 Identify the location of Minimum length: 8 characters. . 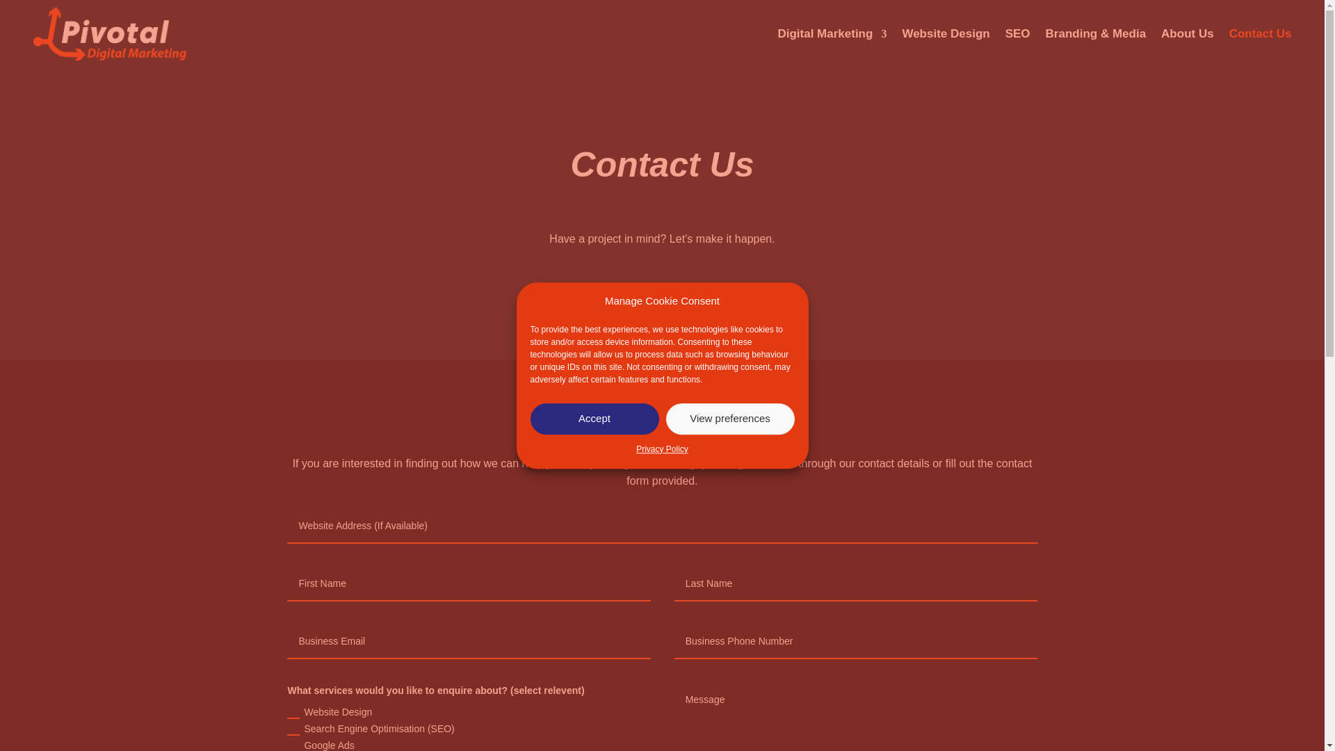
(662, 526).